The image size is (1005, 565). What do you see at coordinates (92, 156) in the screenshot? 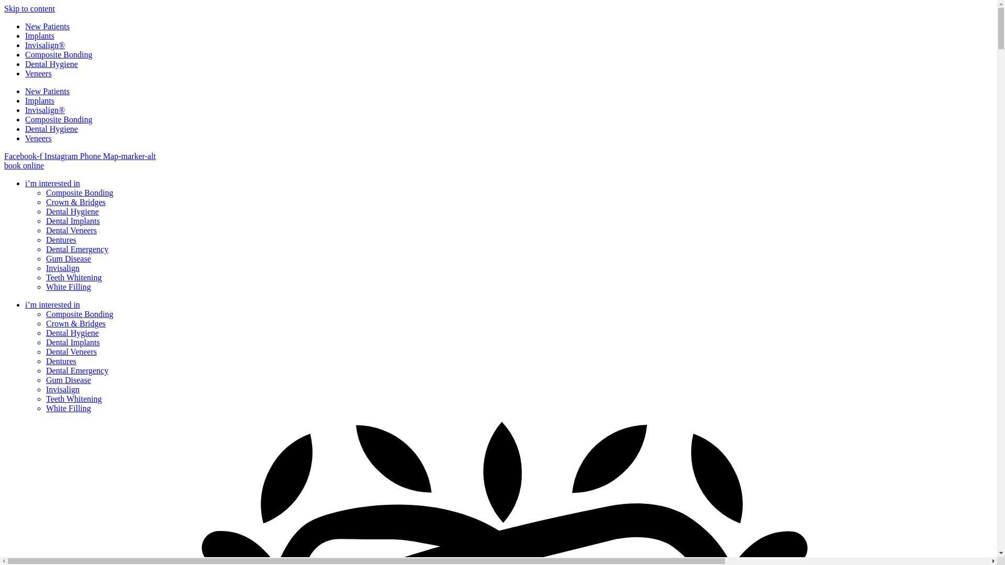
I see `Phone` at bounding box center [92, 156].